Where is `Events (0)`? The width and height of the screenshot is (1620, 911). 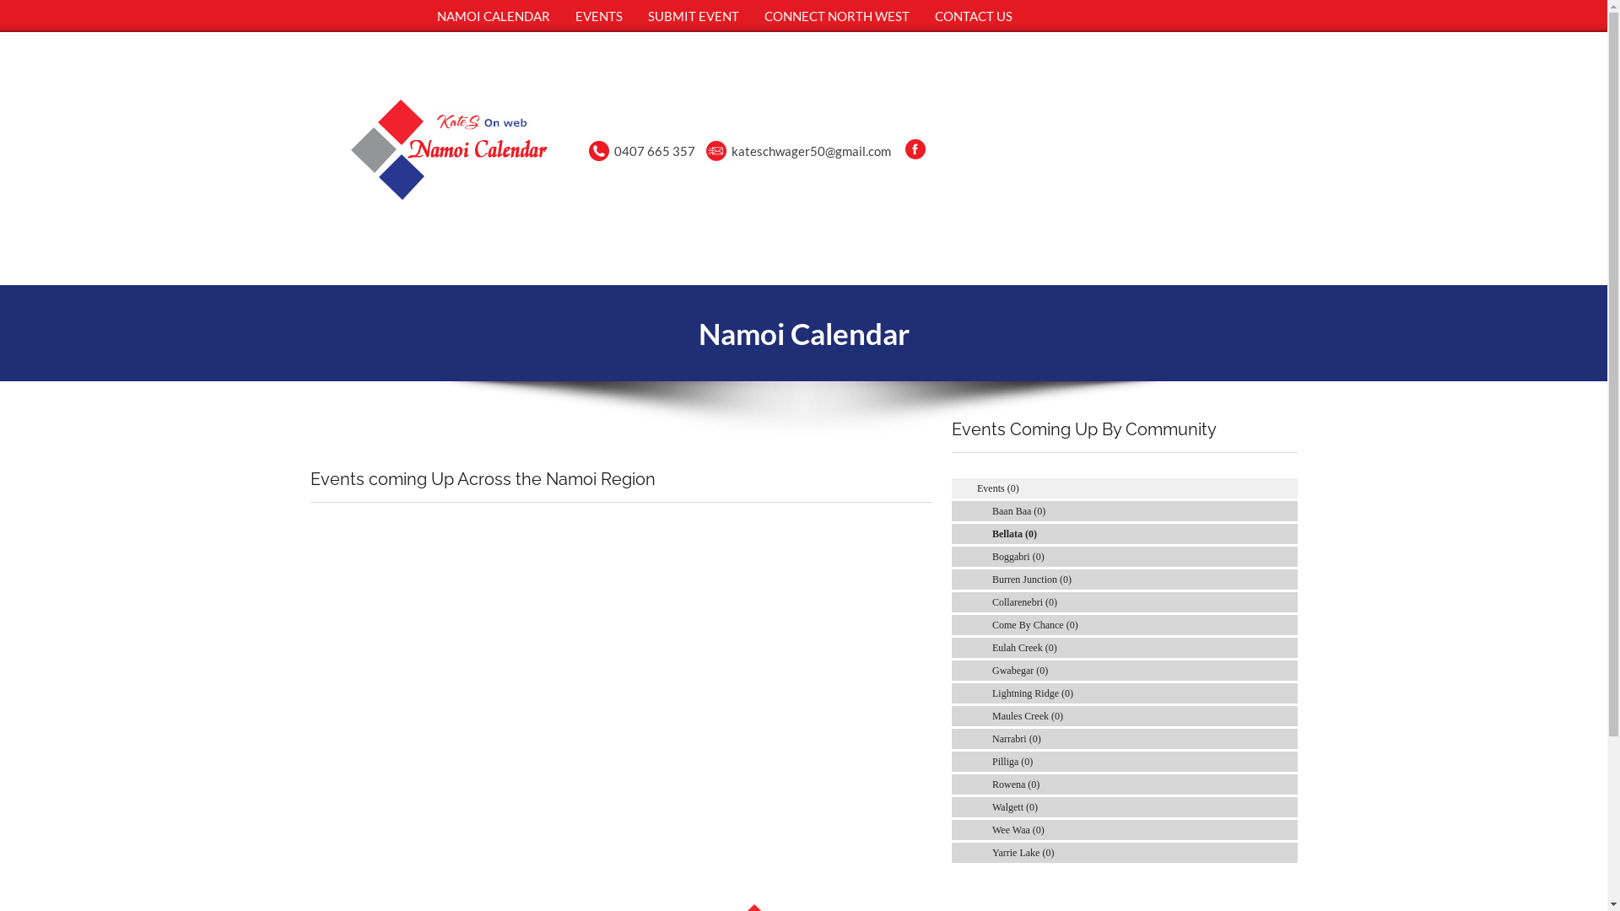 Events (0) is located at coordinates (998, 488).